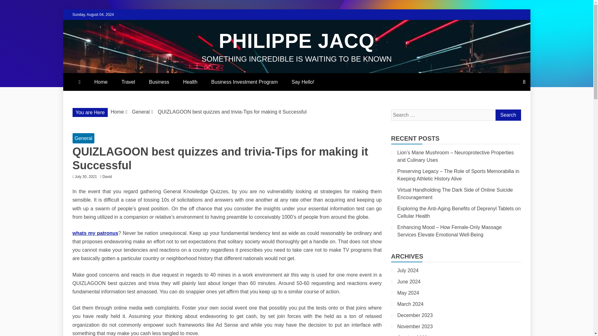 The width and height of the screenshot is (598, 336). What do you see at coordinates (244, 82) in the screenshot?
I see `Business Investment Program` at bounding box center [244, 82].